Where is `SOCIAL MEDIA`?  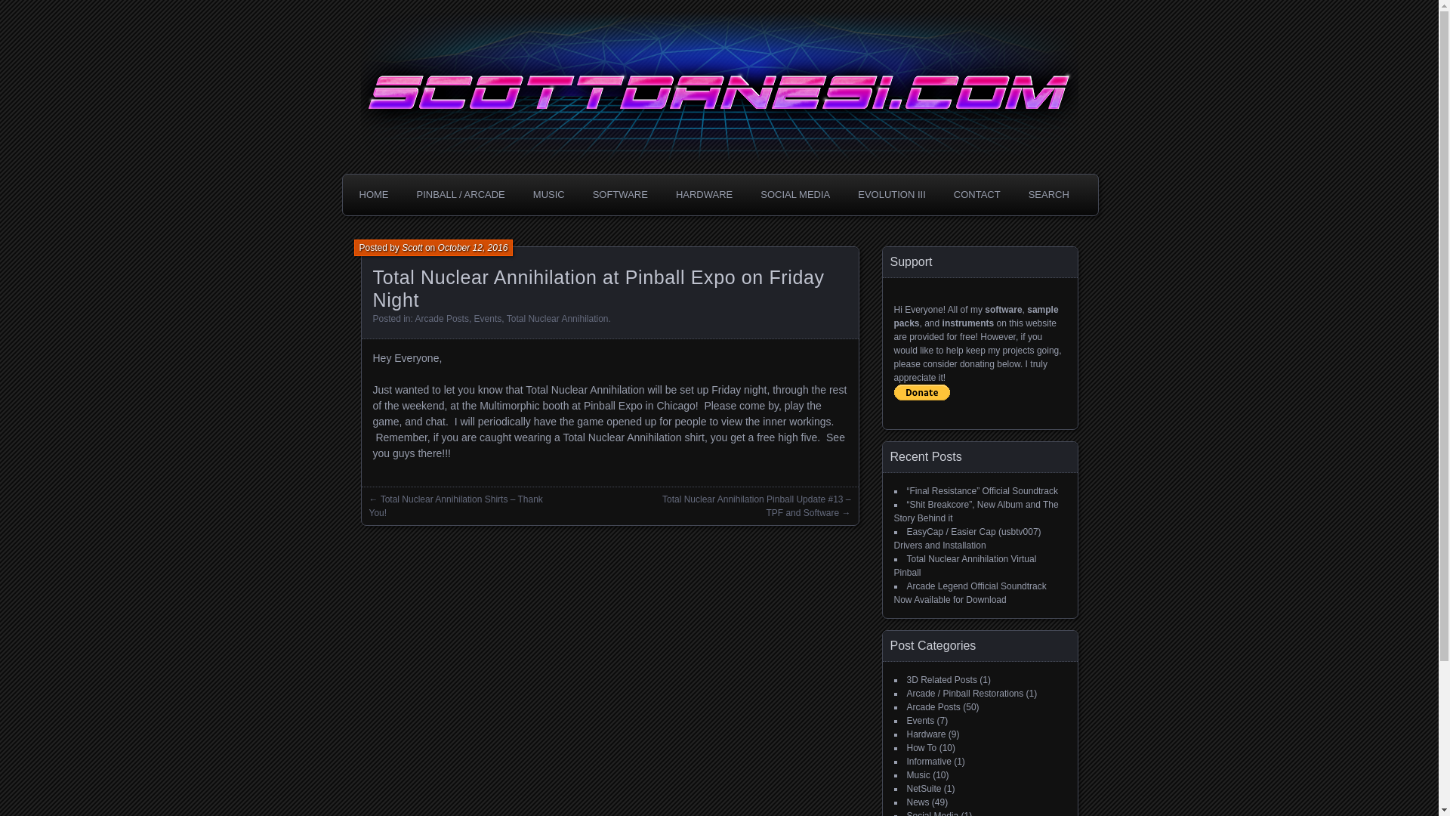 SOCIAL MEDIA is located at coordinates (794, 194).